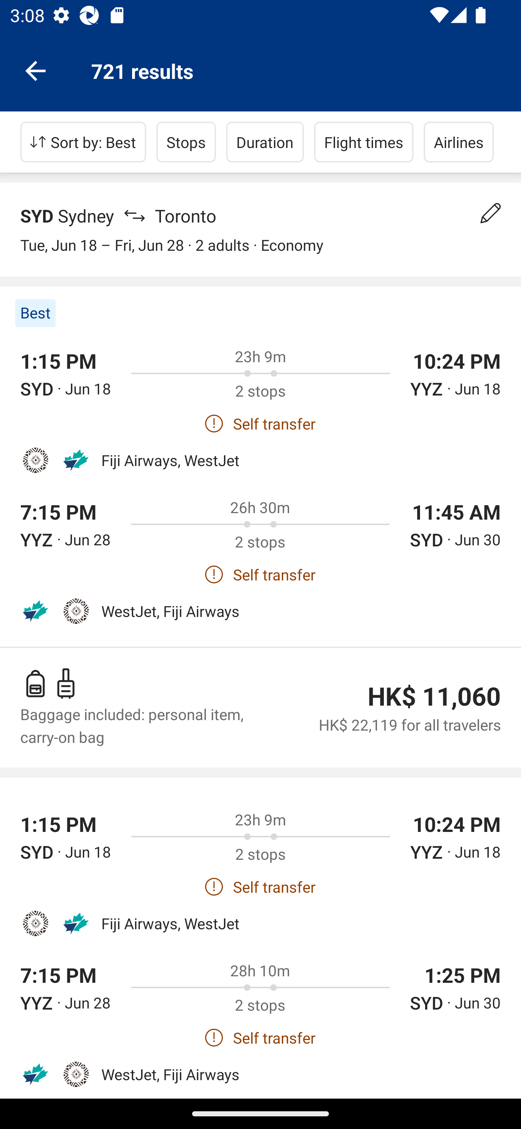 Image resolution: width=521 pixels, height=1129 pixels. What do you see at coordinates (265, 142) in the screenshot?
I see `Duration` at bounding box center [265, 142].